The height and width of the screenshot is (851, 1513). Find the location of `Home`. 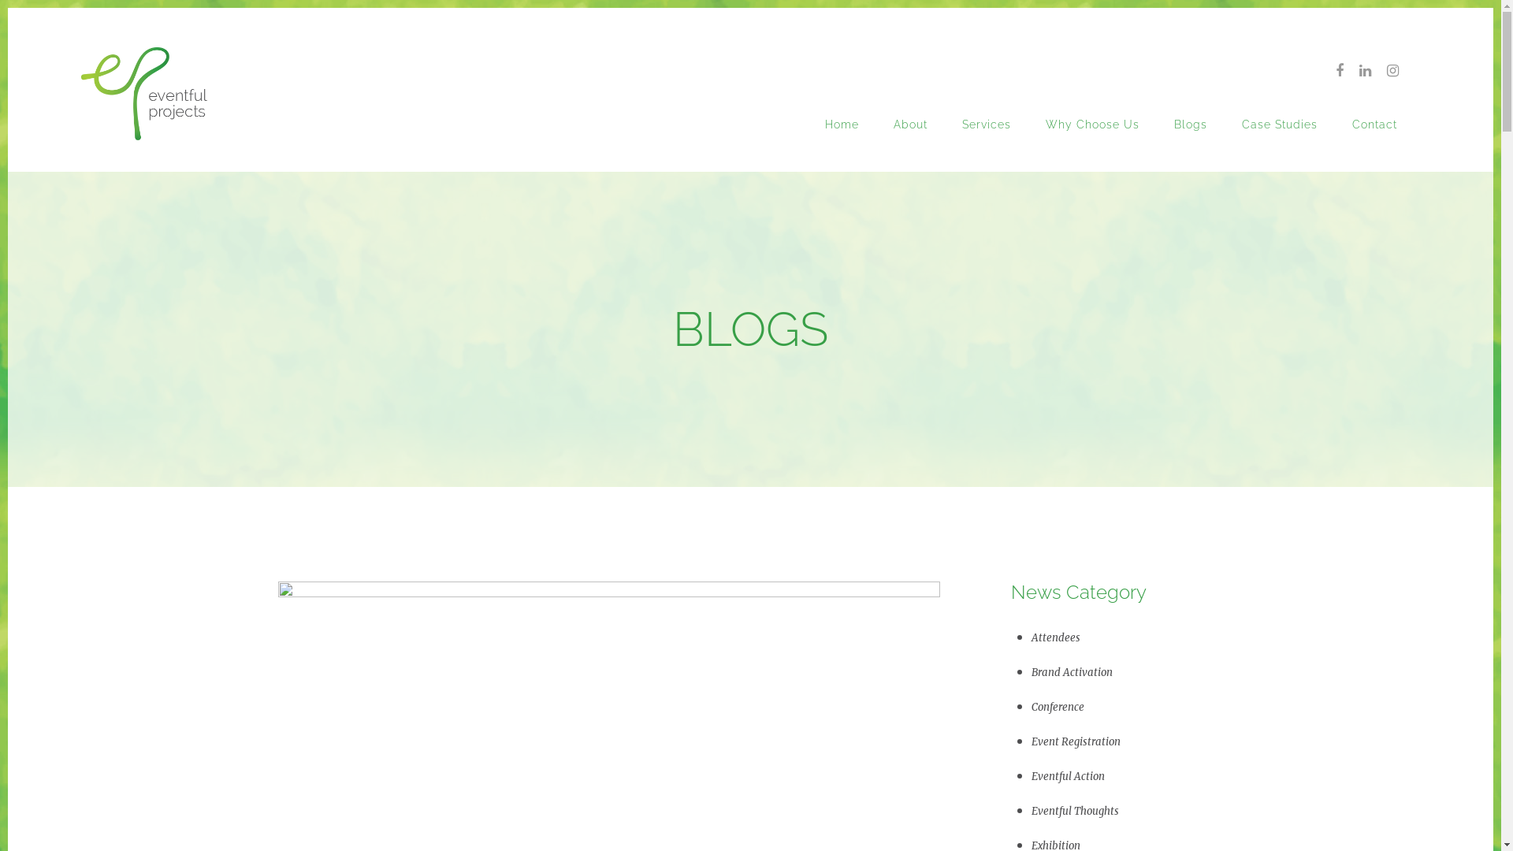

Home is located at coordinates (842, 124).